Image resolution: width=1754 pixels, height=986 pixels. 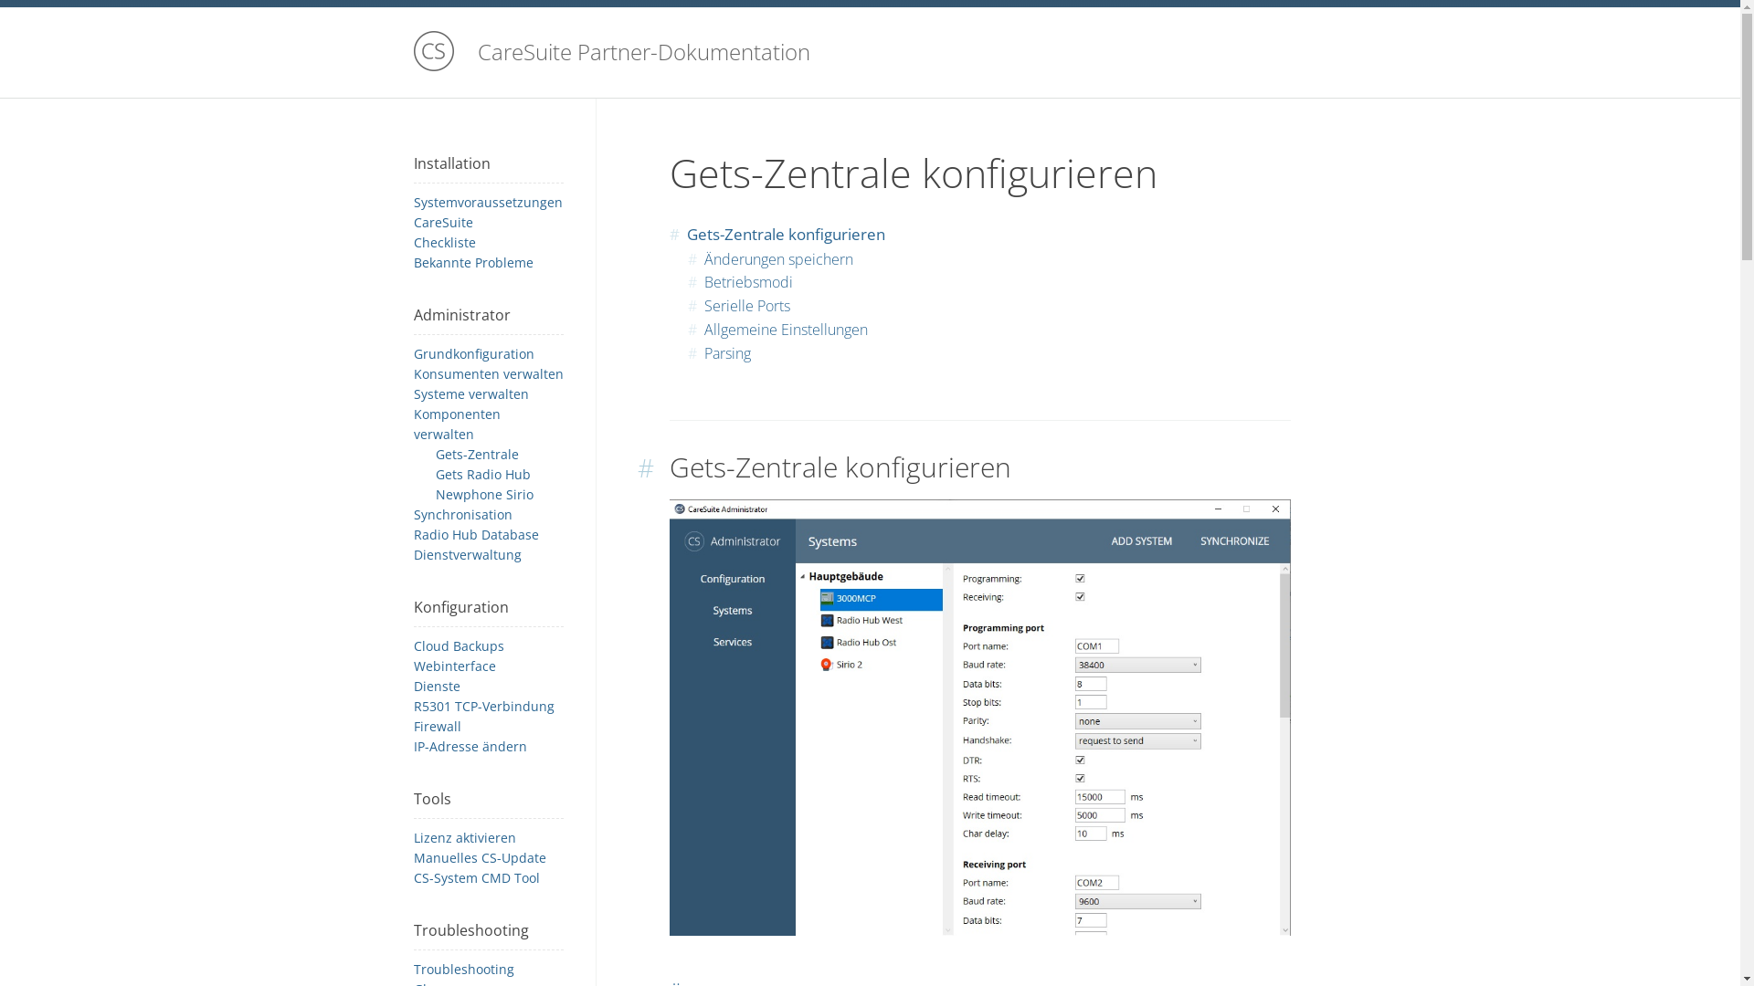 I want to click on Checkliste, so click(x=444, y=243).